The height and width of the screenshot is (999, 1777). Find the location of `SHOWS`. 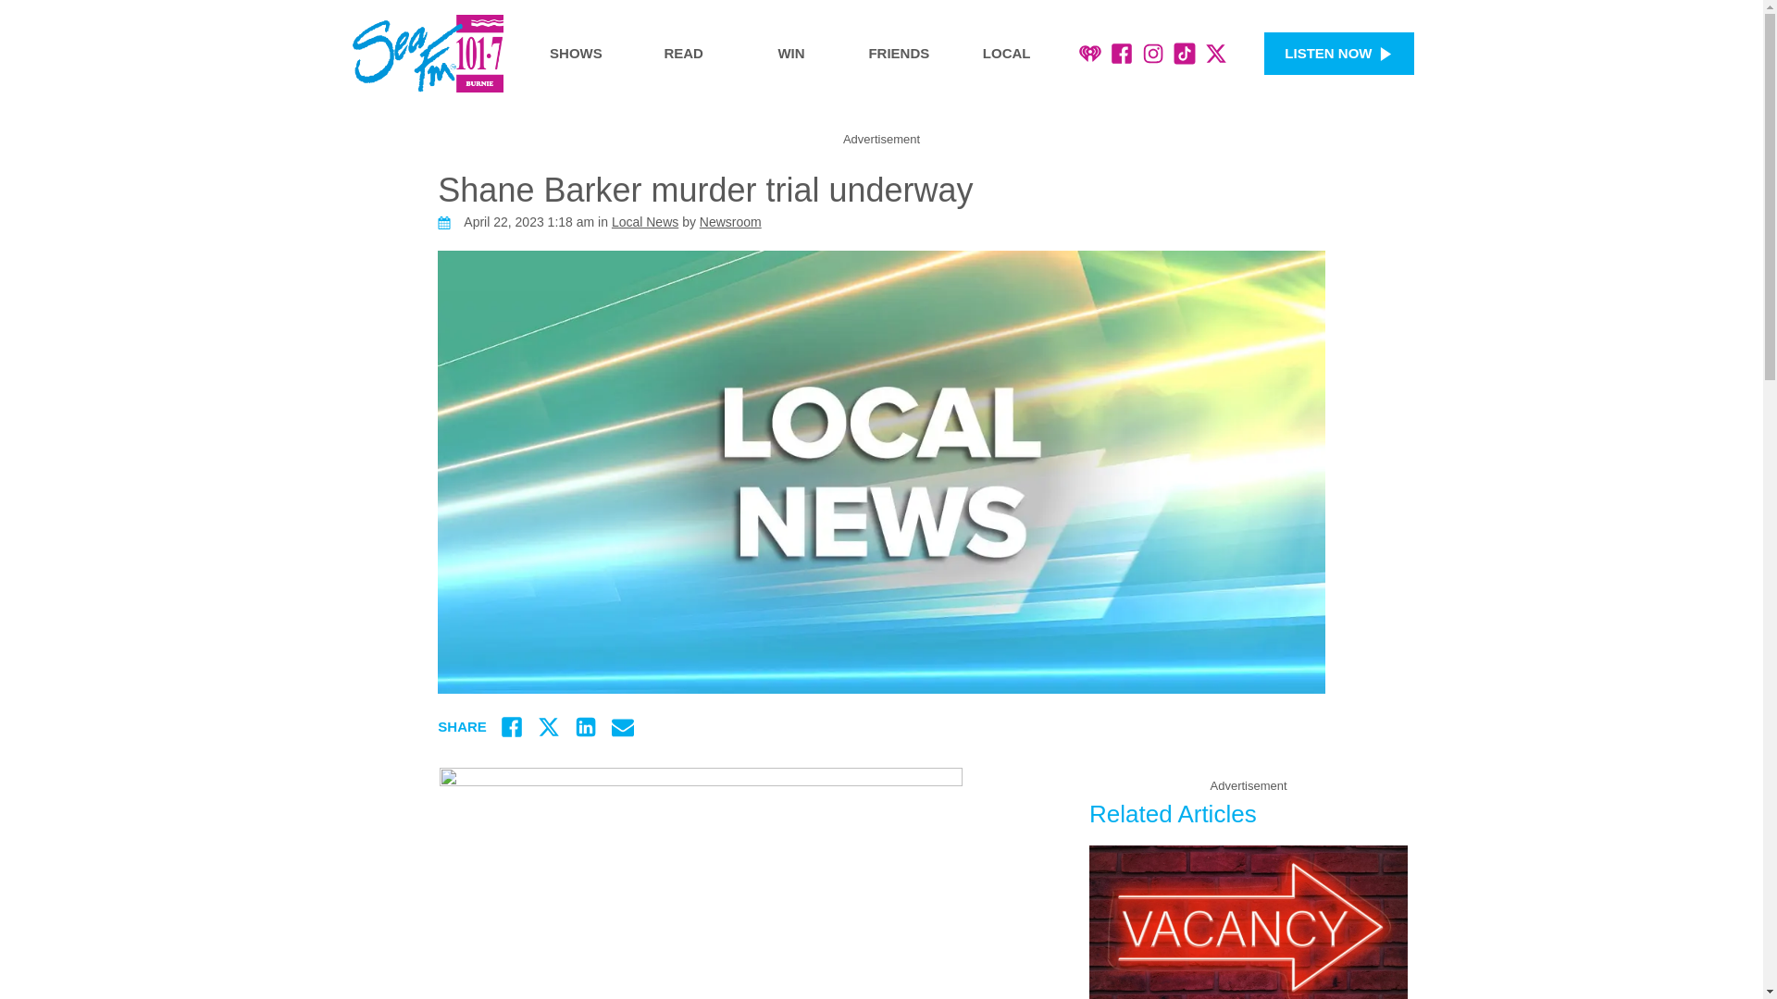

SHOWS is located at coordinates (576, 54).